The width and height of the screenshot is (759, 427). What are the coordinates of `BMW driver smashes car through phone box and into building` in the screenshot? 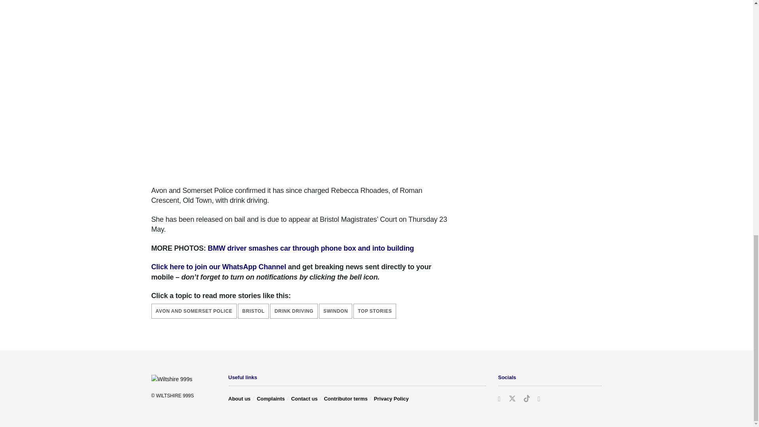 It's located at (311, 248).